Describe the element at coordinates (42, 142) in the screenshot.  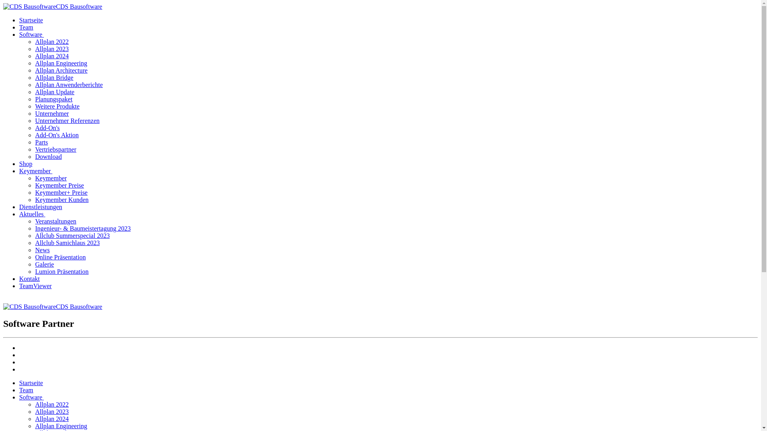
I see `Parts` at that location.